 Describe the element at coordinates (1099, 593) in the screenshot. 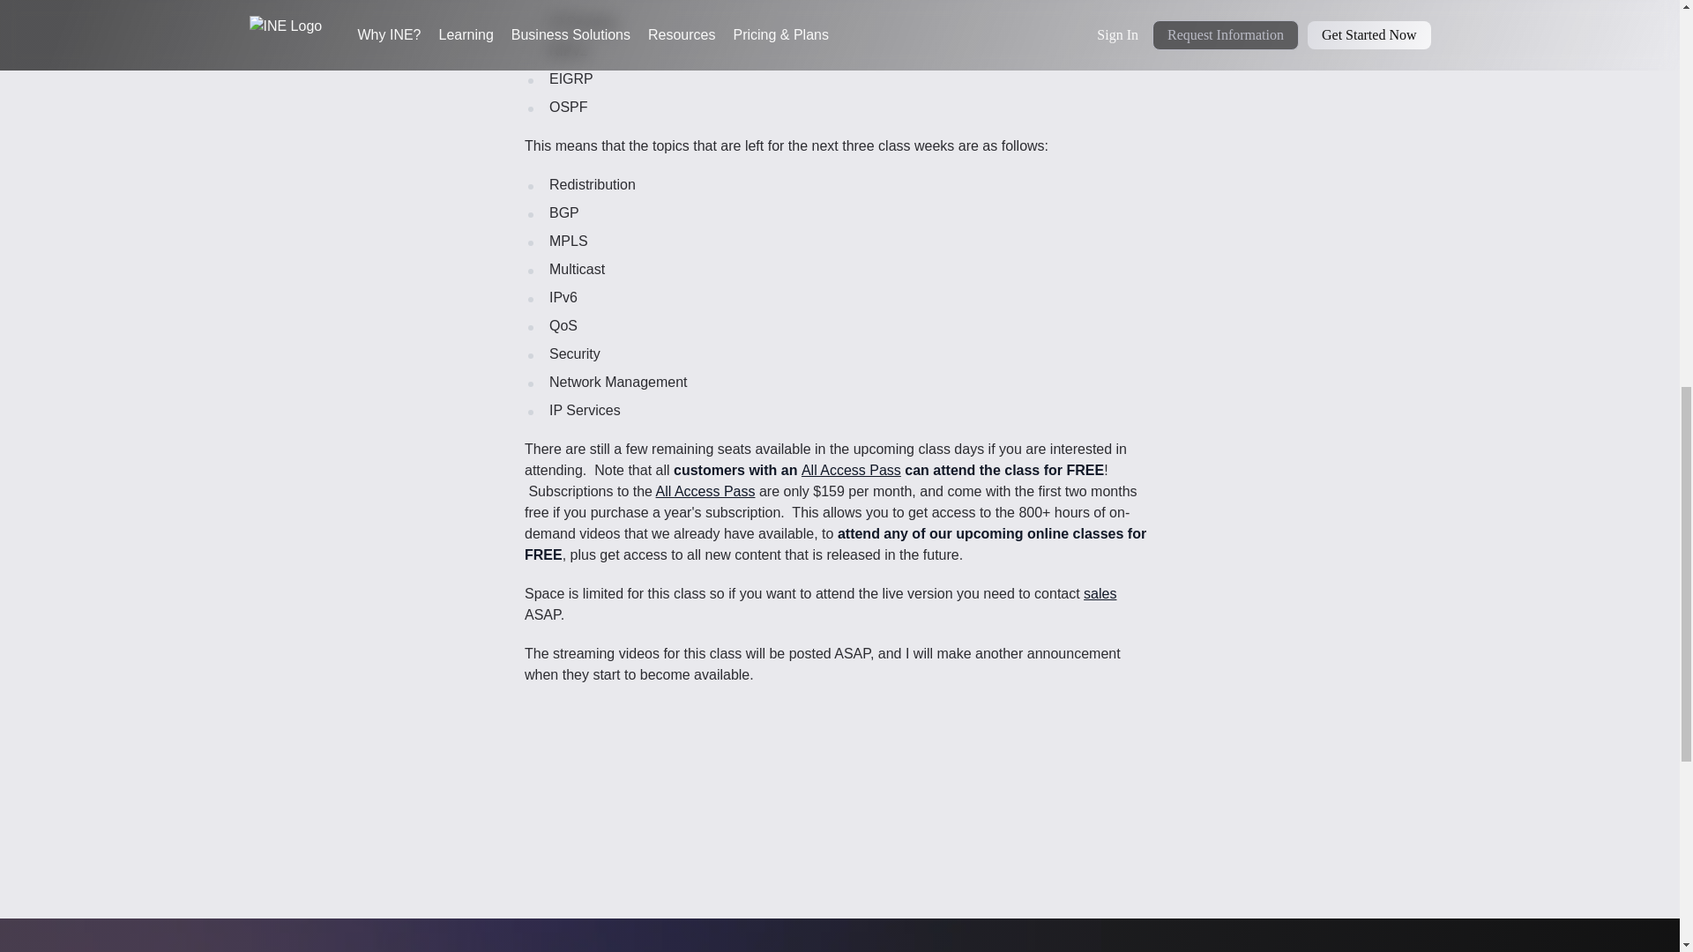

I see `sales` at that location.